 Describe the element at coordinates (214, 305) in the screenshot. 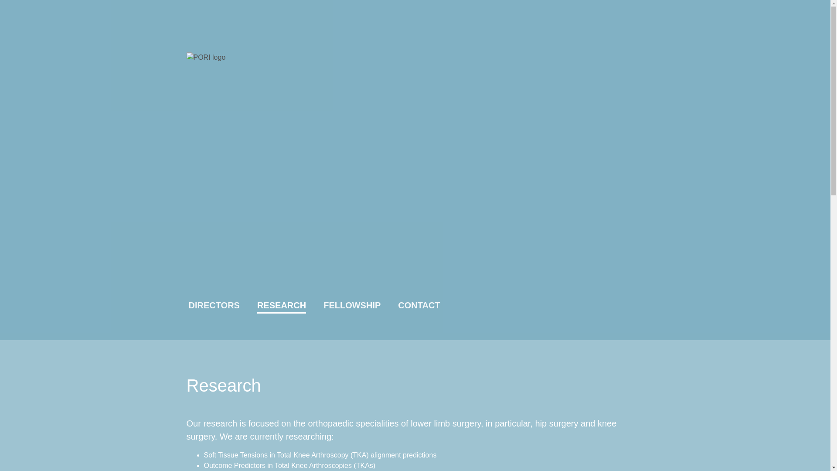

I see `DIRECTORS` at that location.